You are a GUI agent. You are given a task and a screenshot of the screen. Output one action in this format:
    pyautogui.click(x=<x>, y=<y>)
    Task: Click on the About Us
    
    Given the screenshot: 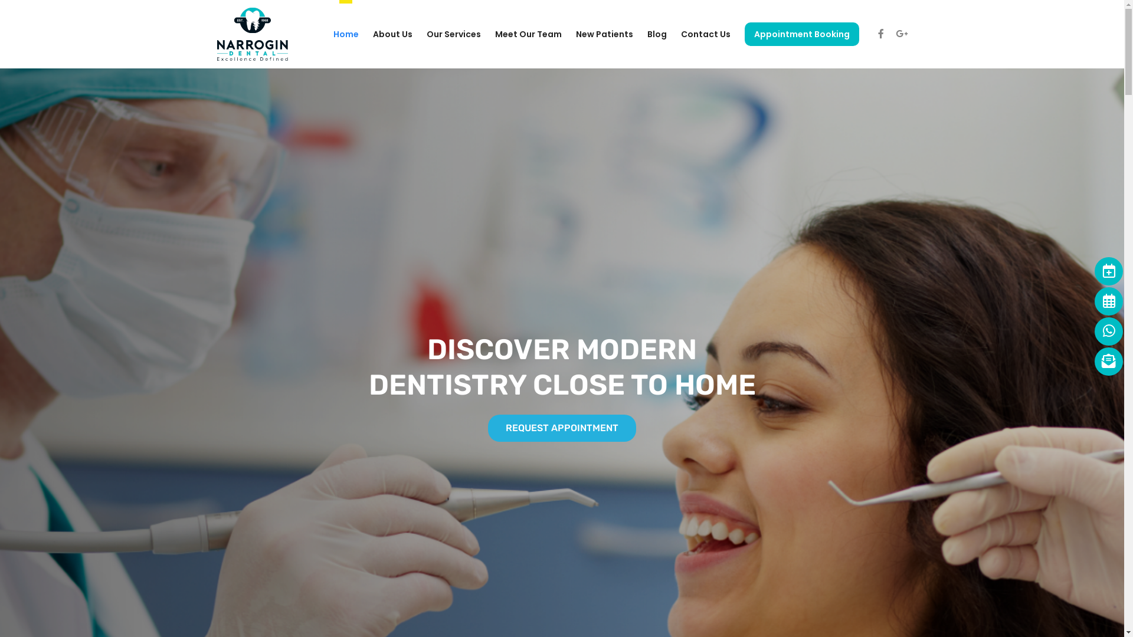 What is the action you would take?
    pyautogui.click(x=393, y=34)
    